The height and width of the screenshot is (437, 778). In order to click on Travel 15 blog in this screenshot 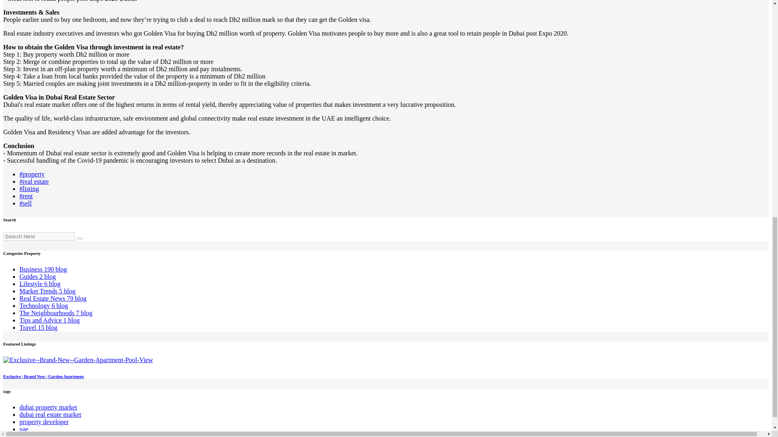, I will do `click(38, 327)`.